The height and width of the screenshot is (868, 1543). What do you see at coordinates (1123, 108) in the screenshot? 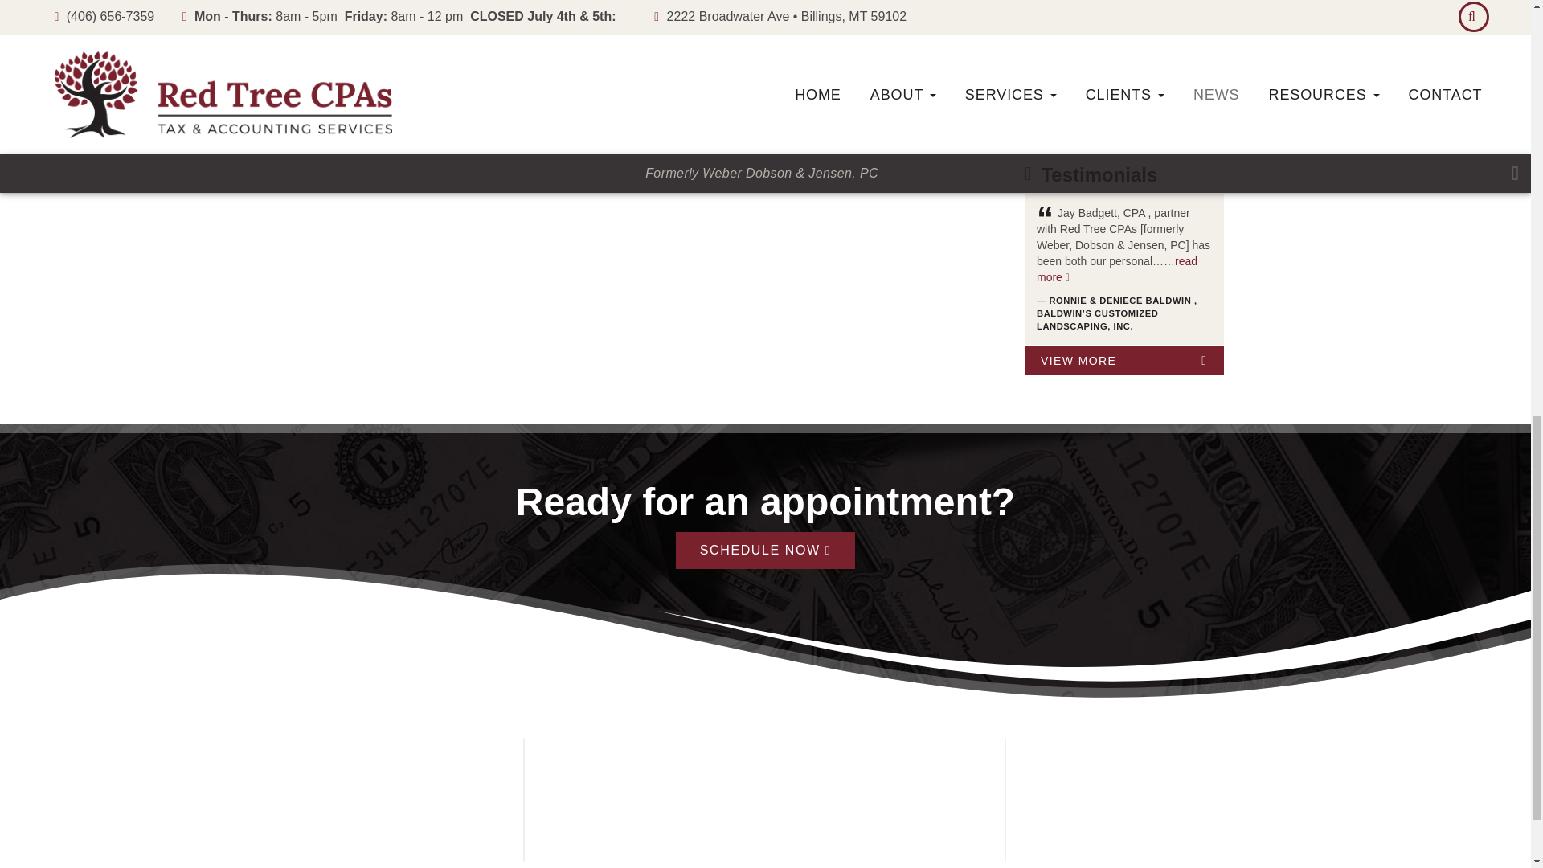
I see `VIEW ARCHIVES` at bounding box center [1123, 108].